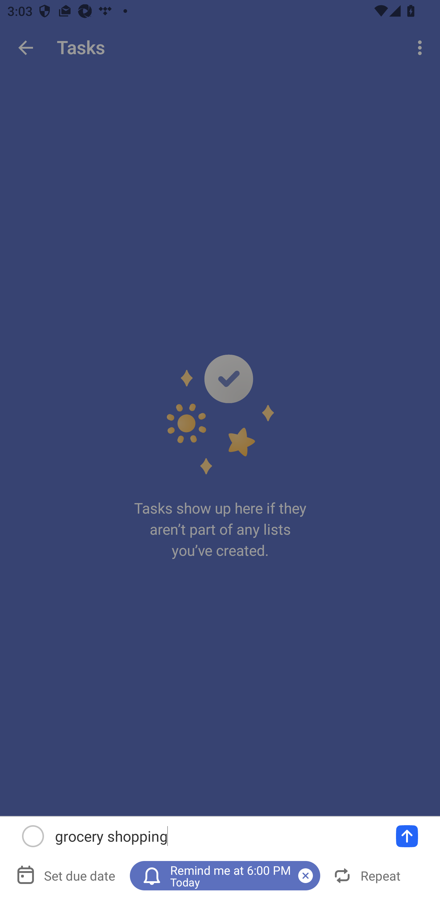 The width and height of the screenshot is (440, 906). What do you see at coordinates (407, 836) in the screenshot?
I see `Add a task` at bounding box center [407, 836].